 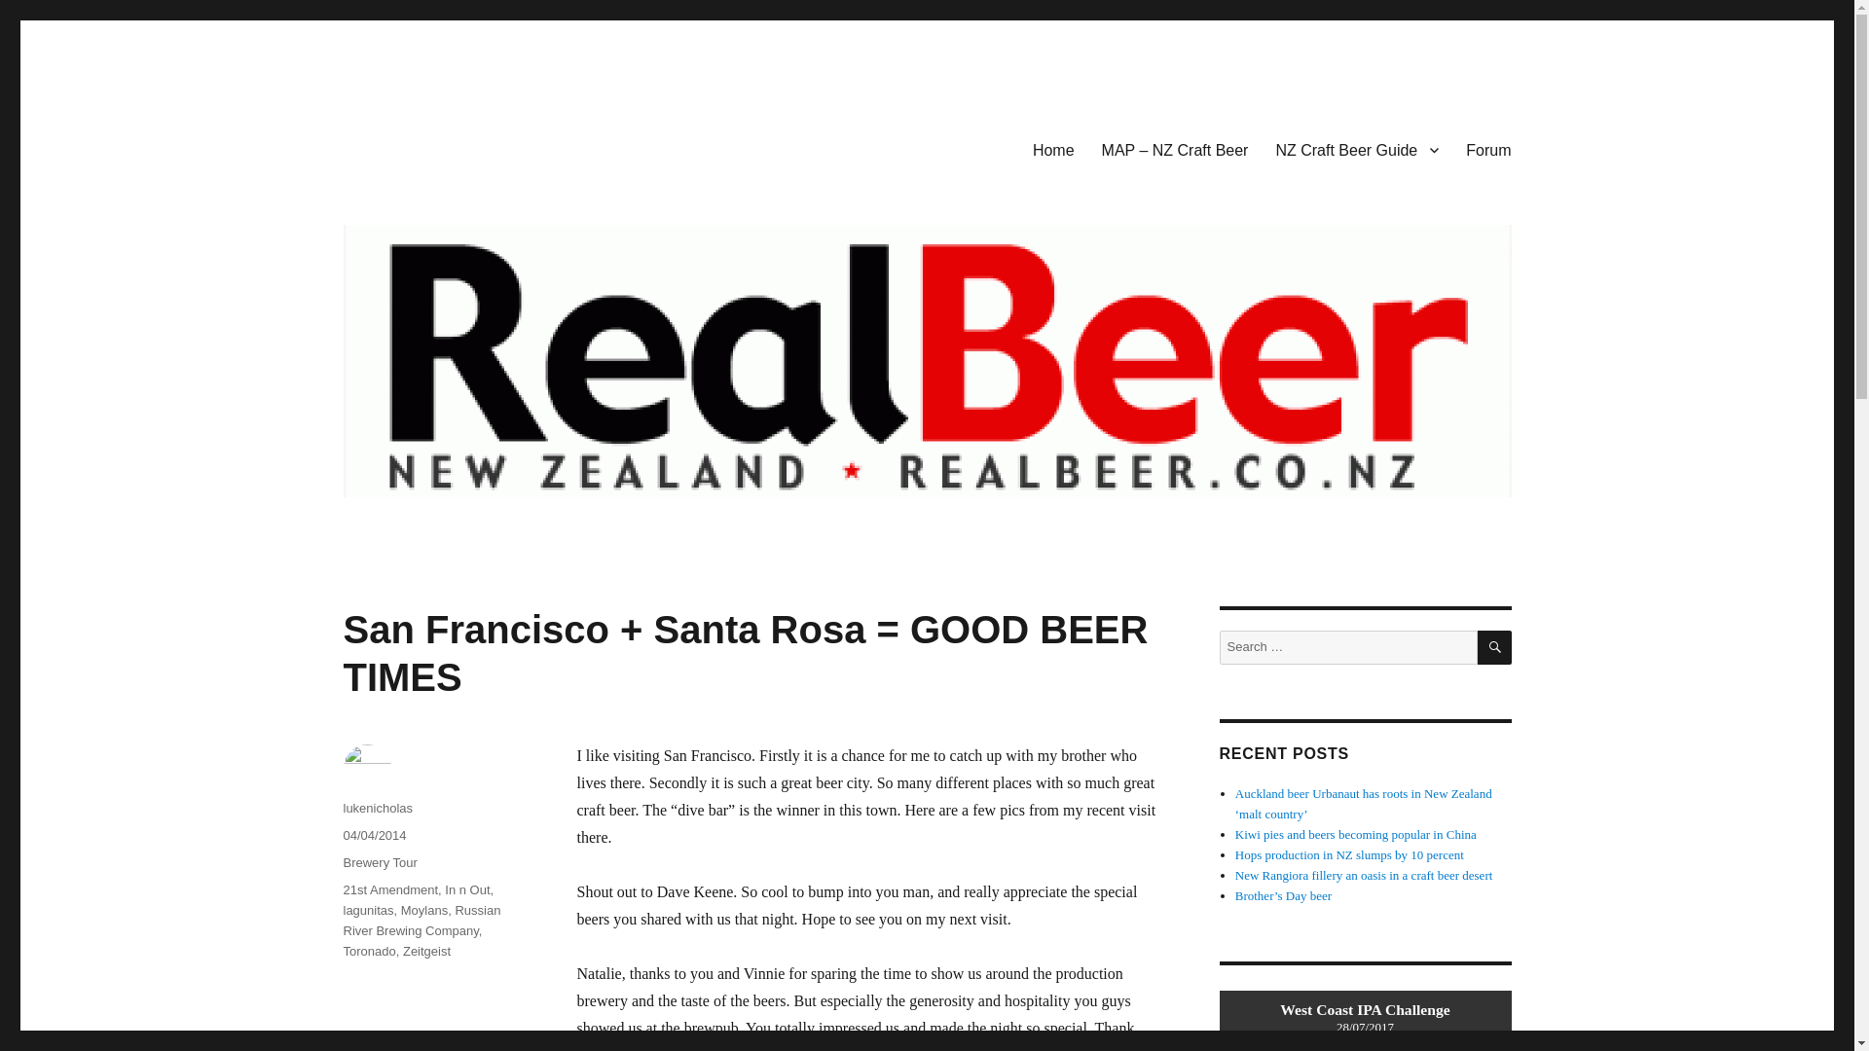 What do you see at coordinates (1349, 854) in the screenshot?
I see `Hops production in NZ slumps by 10 percent` at bounding box center [1349, 854].